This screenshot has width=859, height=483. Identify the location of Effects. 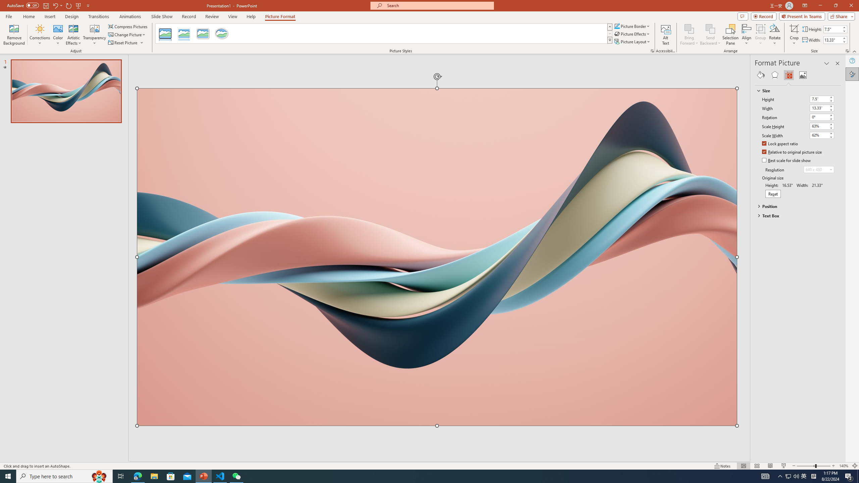
(774, 75).